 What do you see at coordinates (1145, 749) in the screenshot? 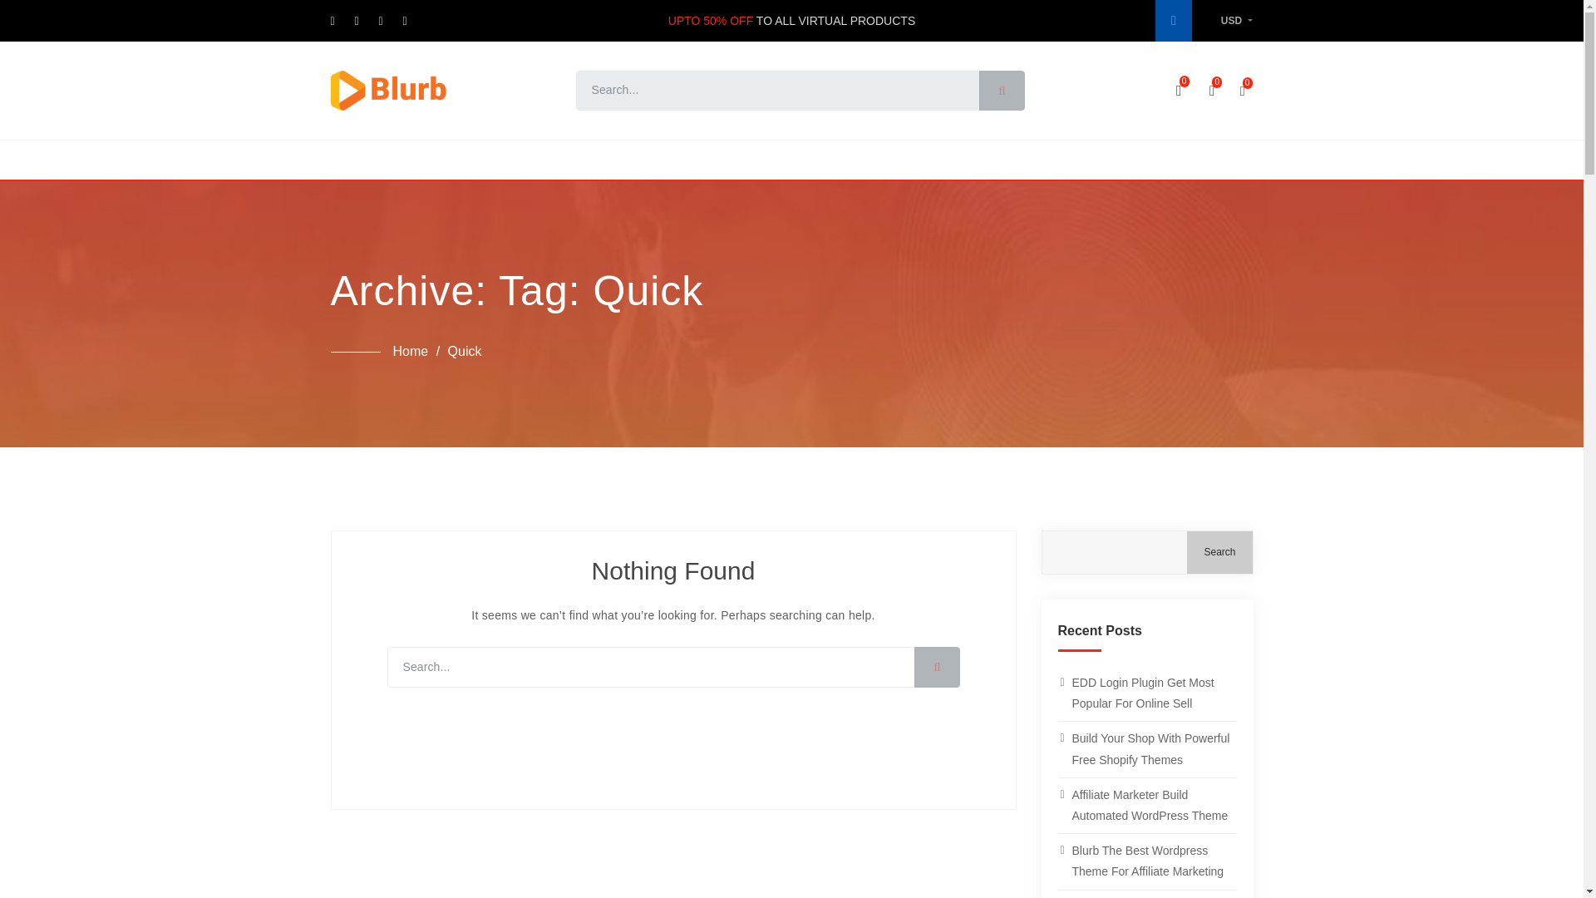
I see `Build Your Shop With Powerful Free Shopify Themes` at bounding box center [1145, 749].